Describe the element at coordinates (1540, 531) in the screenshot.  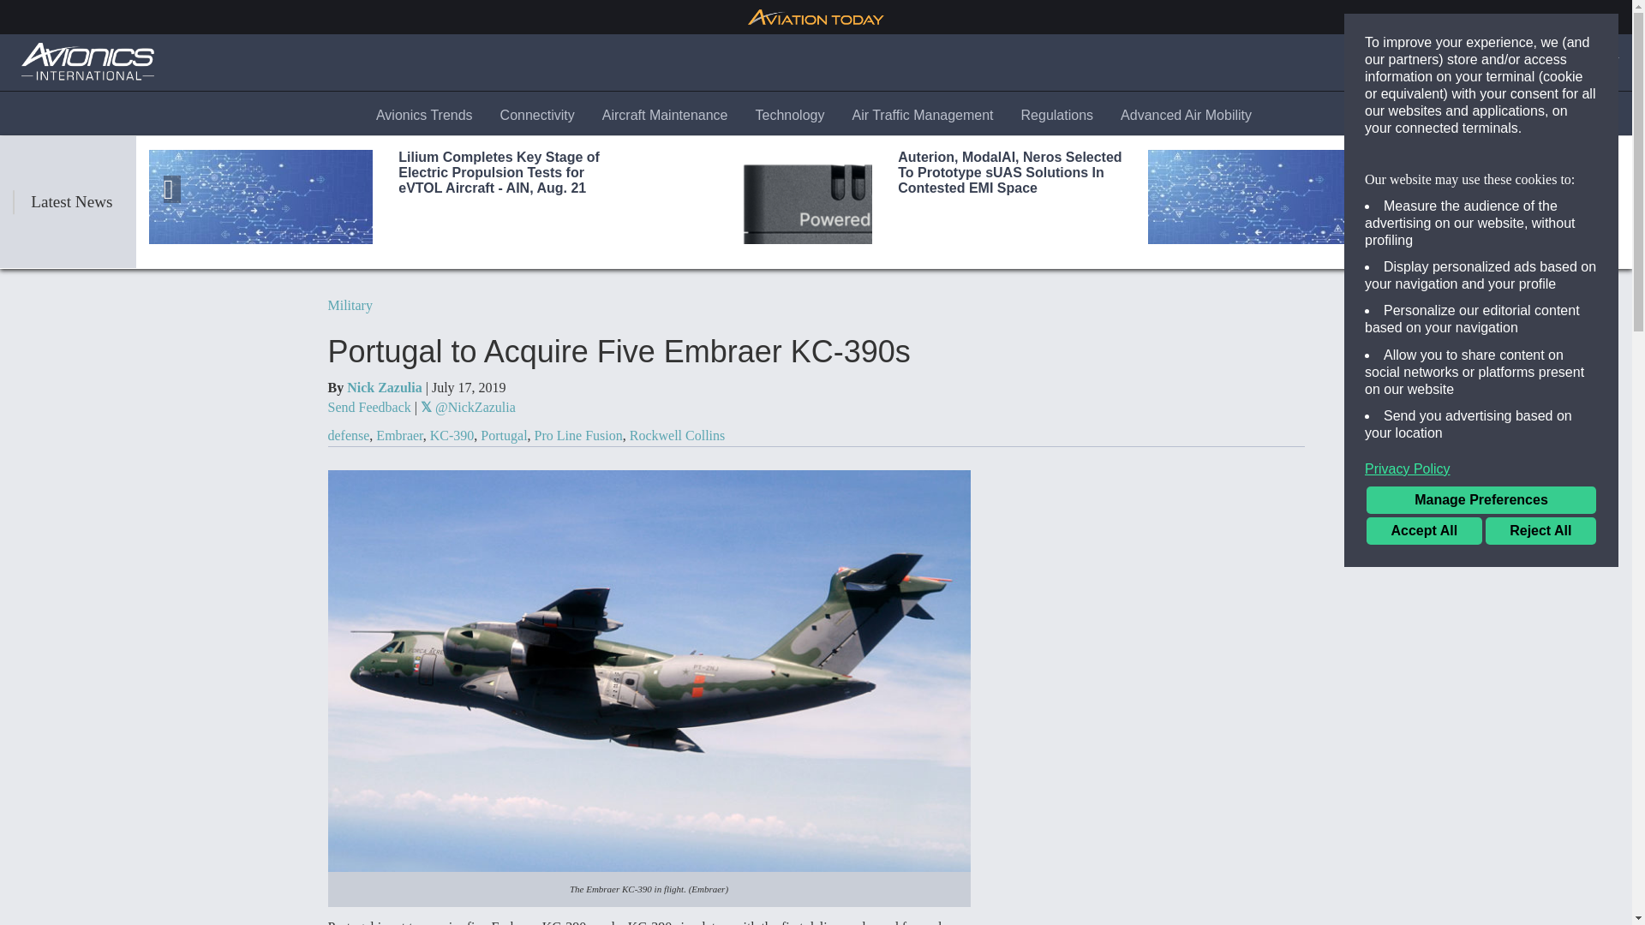
I see `Reject All` at that location.